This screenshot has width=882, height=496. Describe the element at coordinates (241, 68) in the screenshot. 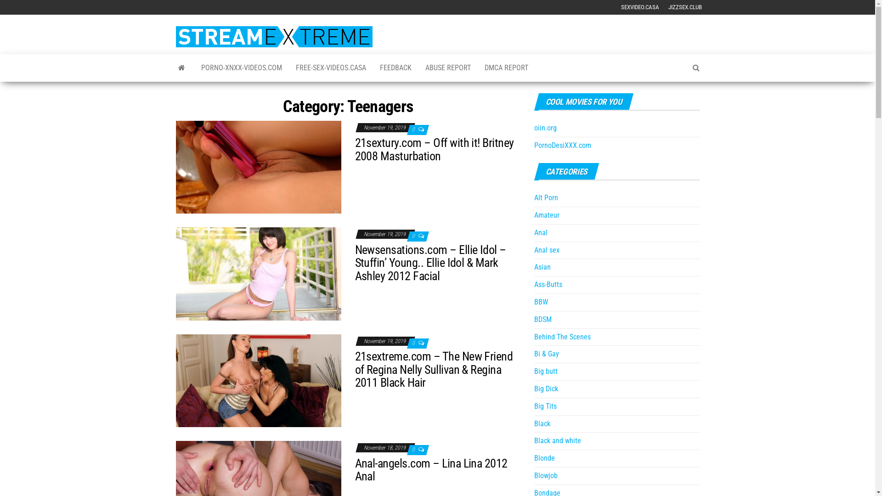

I see `PORNO-XNXX-VIDEOS.COM` at that location.